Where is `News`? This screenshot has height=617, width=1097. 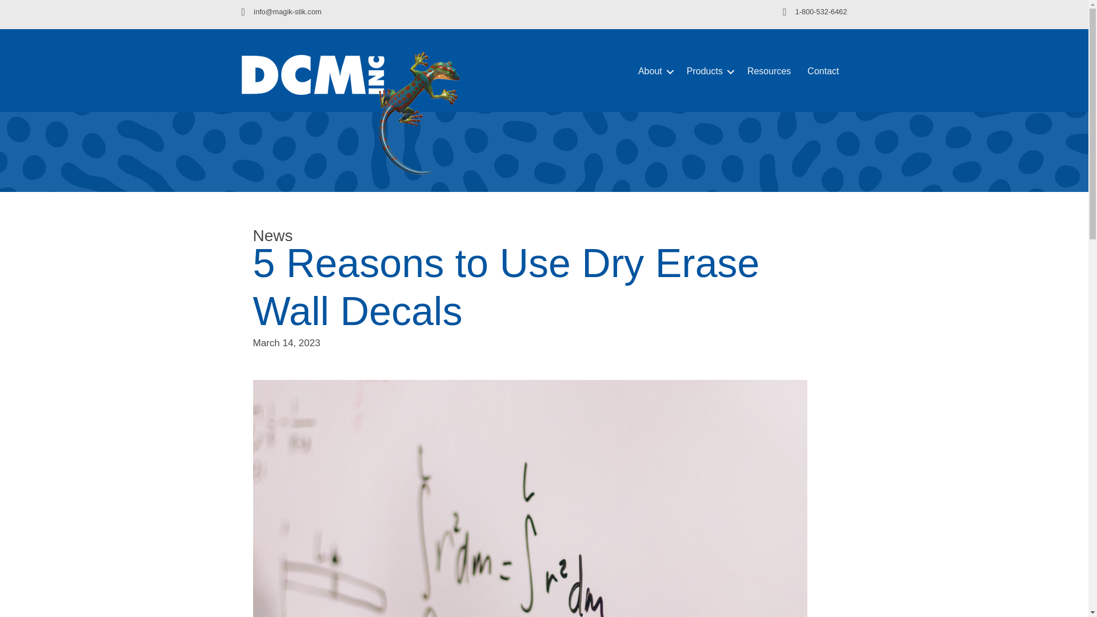 News is located at coordinates (272, 235).